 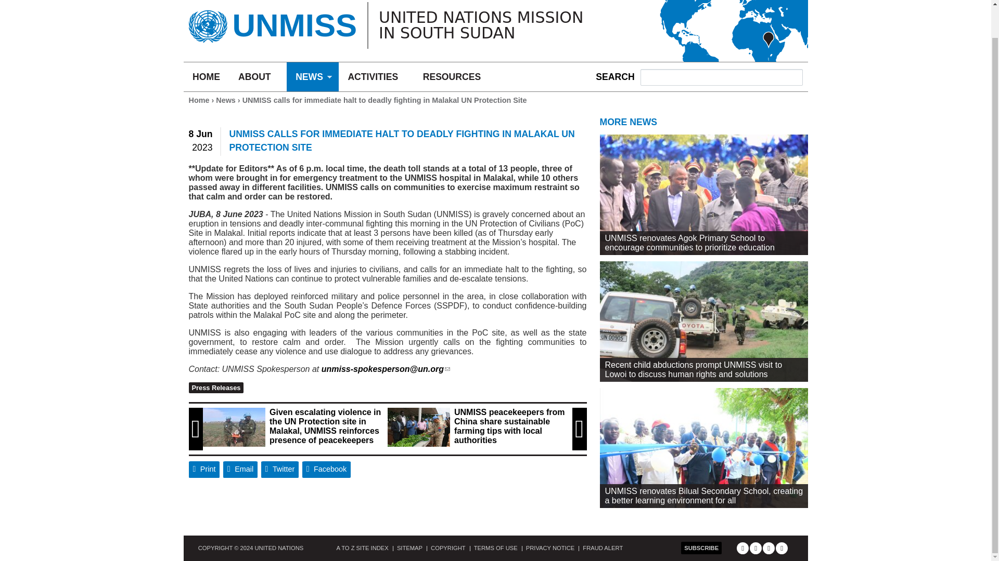 What do you see at coordinates (206, 77) in the screenshot?
I see `HOME` at bounding box center [206, 77].